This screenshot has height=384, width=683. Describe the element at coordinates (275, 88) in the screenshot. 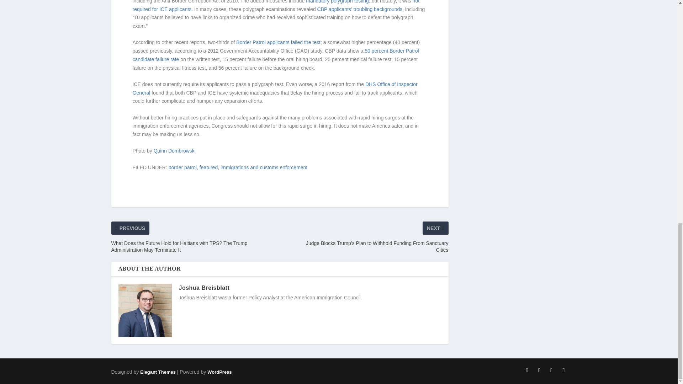

I see `DHS Office of Inspector General` at that location.